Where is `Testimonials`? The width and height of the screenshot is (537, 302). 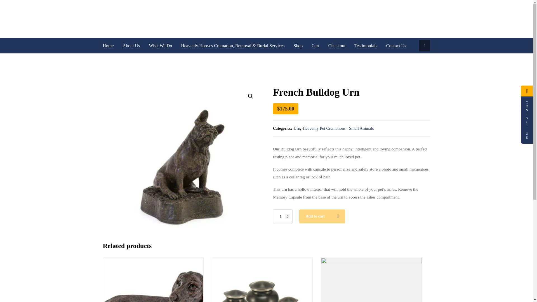 Testimonials is located at coordinates (366, 46).